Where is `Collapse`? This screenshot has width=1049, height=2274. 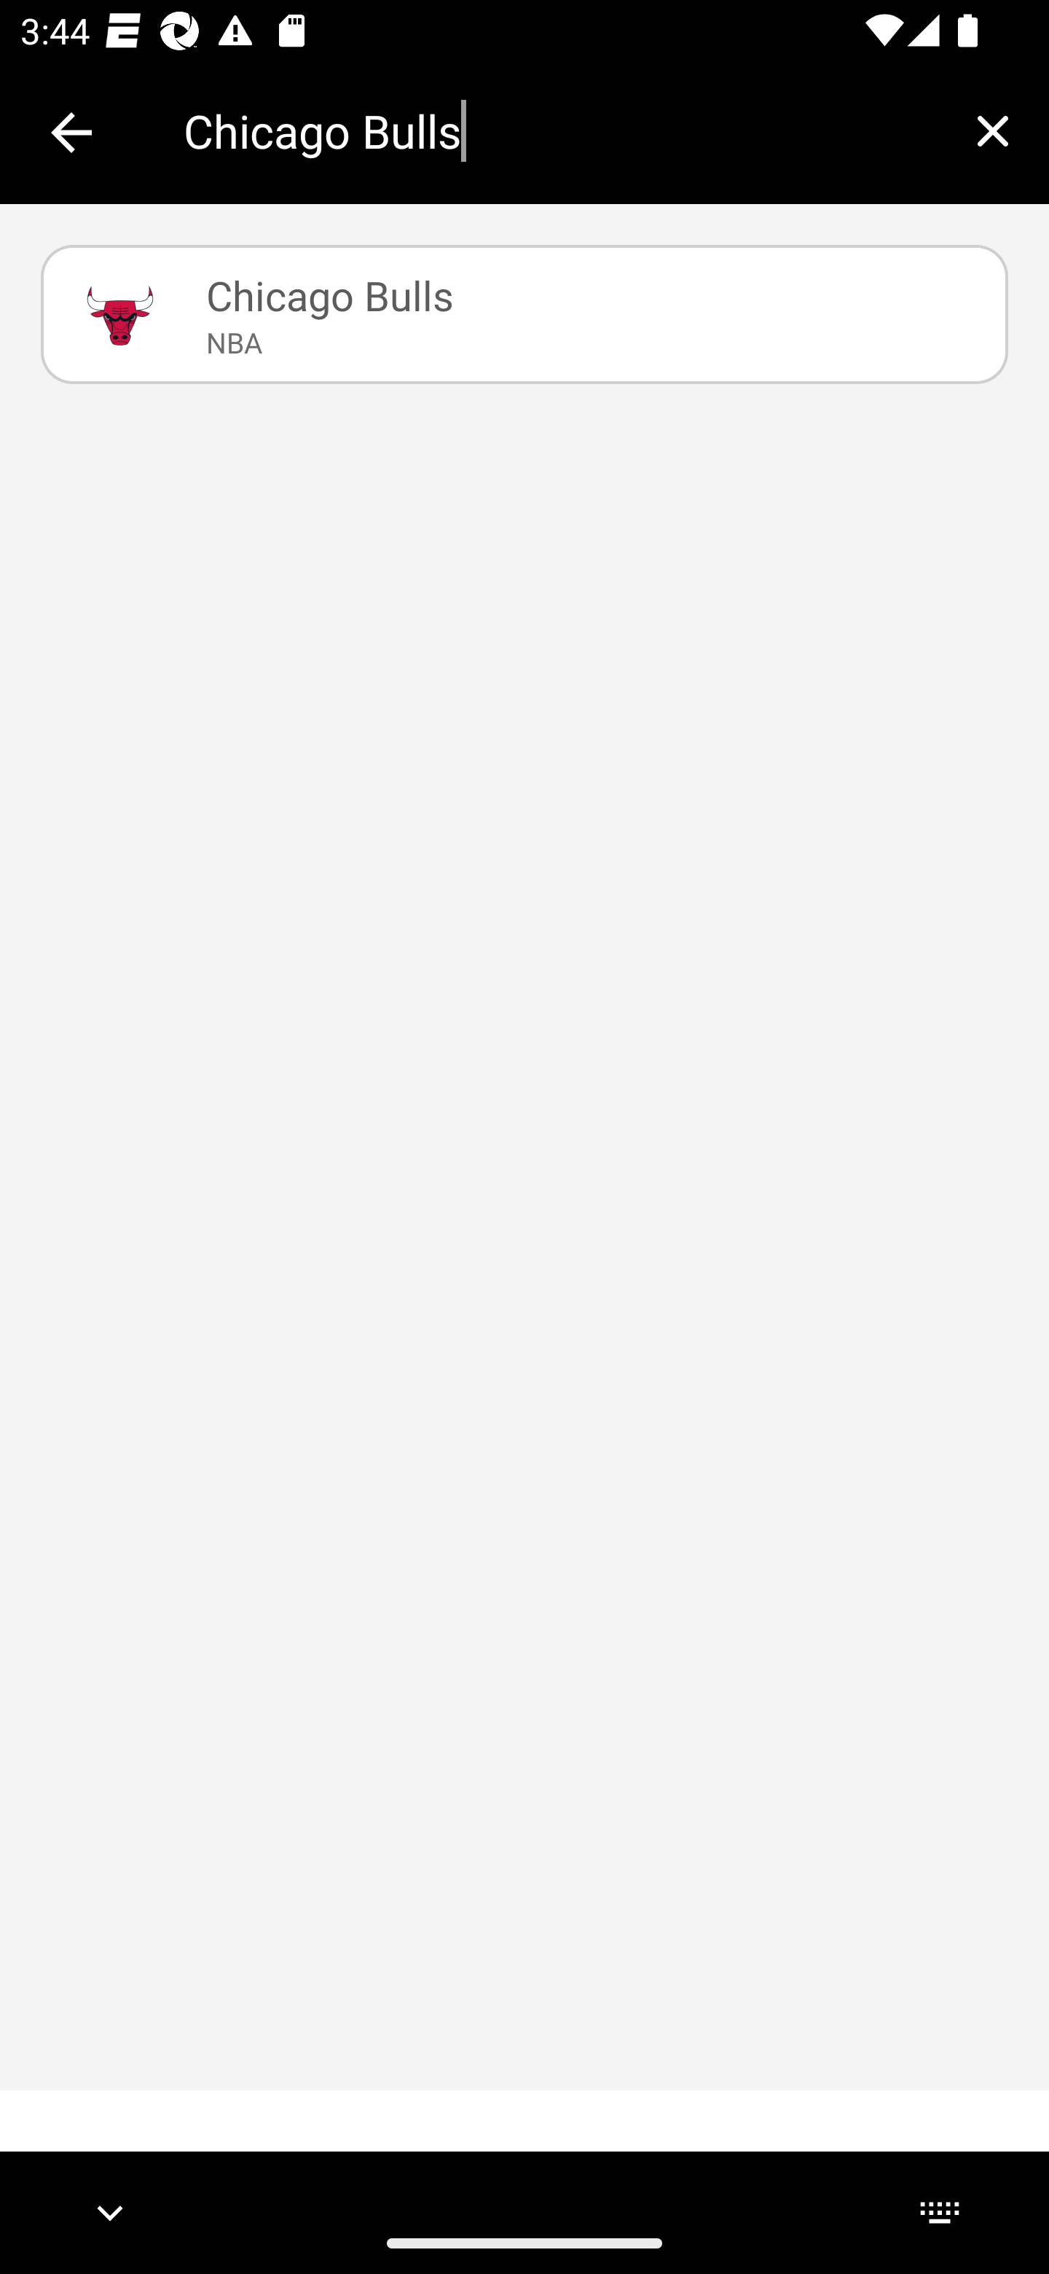 Collapse is located at coordinates (71, 133).